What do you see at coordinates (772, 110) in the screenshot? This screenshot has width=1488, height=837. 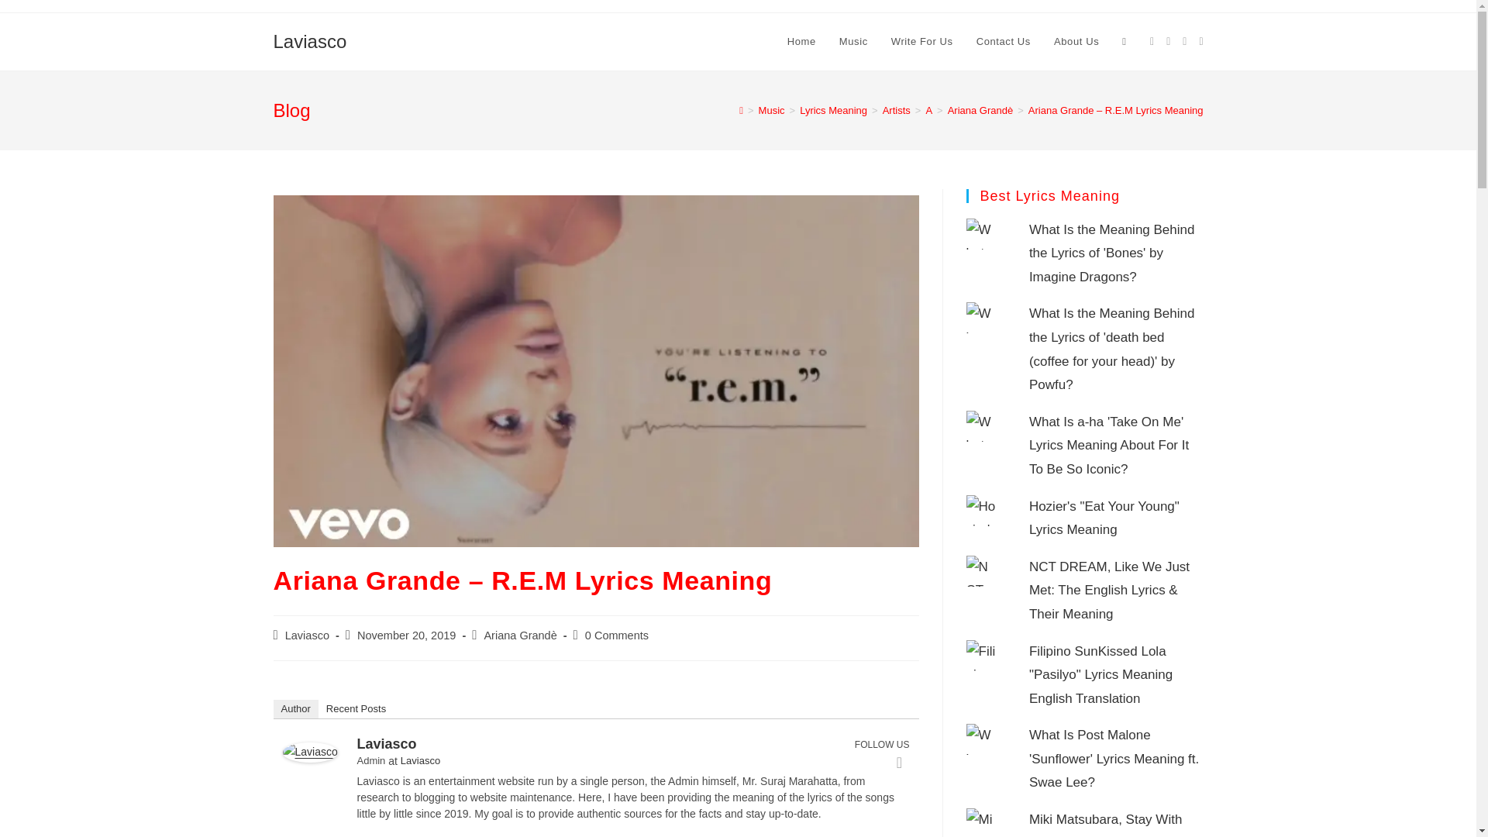 I see `Music` at bounding box center [772, 110].